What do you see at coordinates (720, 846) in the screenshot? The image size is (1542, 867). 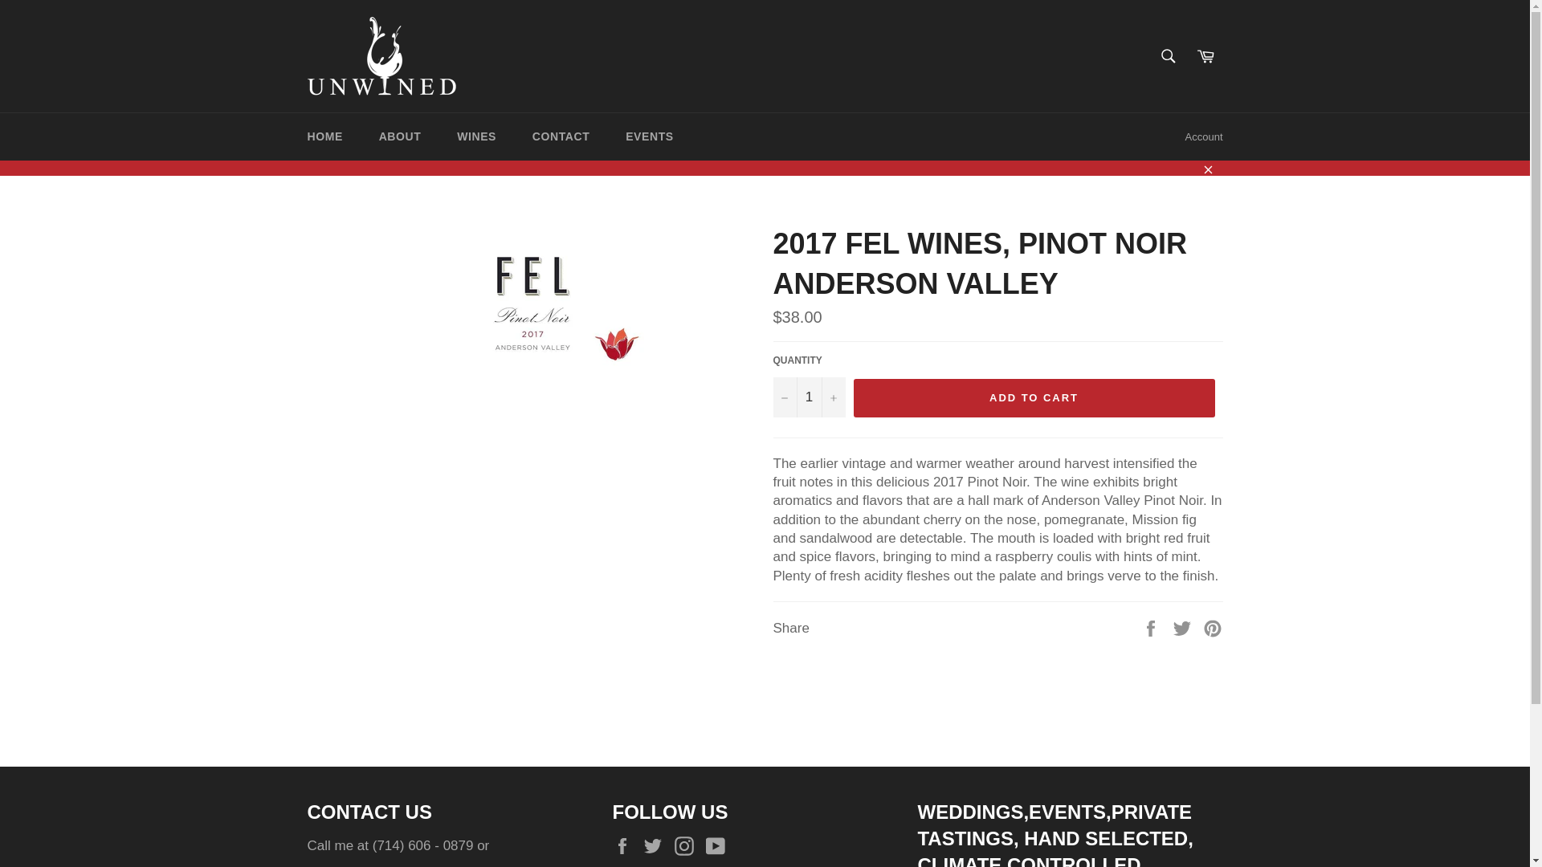 I see `Unwined on YouTube` at bounding box center [720, 846].